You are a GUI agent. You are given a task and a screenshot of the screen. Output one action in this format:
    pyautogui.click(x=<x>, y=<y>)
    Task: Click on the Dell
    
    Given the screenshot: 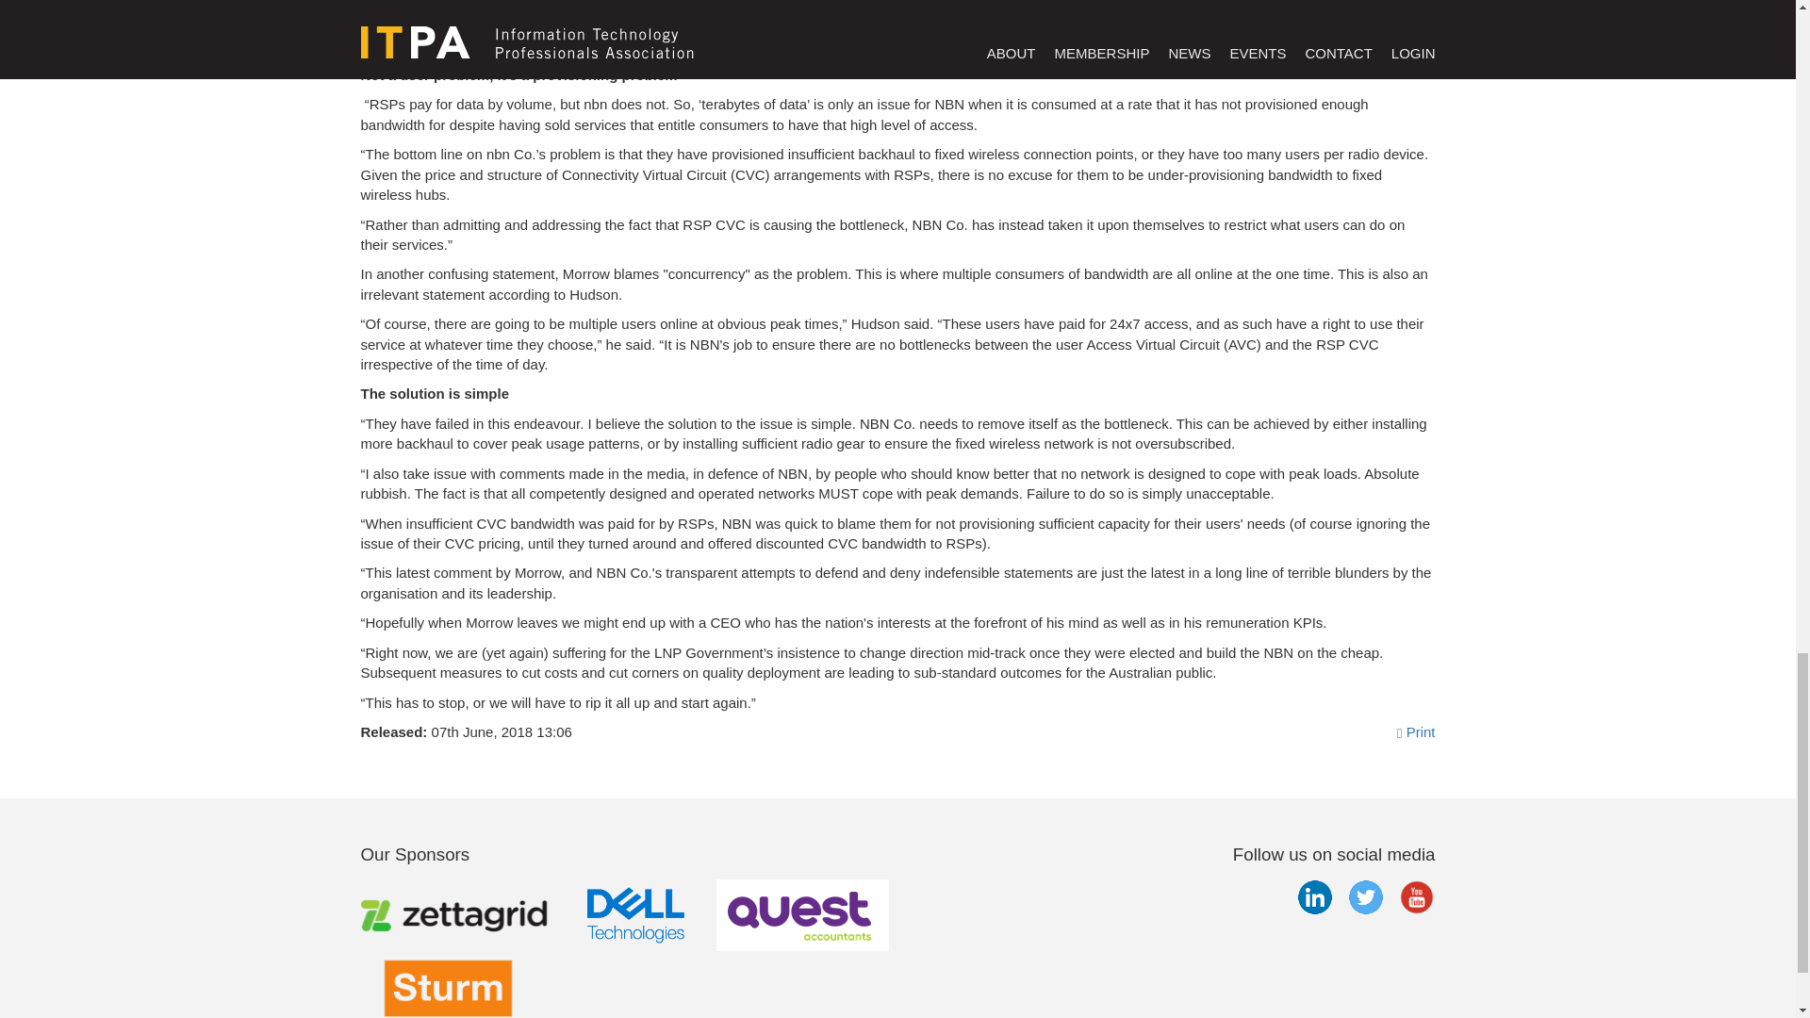 What is the action you would take?
    pyautogui.click(x=635, y=914)
    